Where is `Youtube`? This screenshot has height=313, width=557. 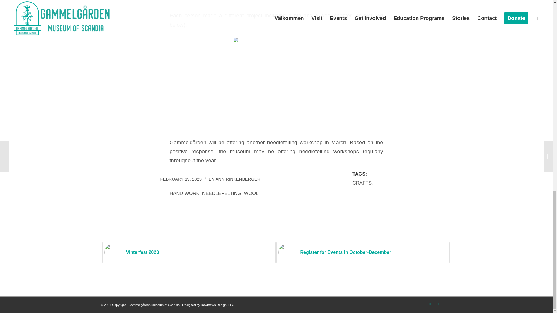
Youtube is located at coordinates (447, 304).